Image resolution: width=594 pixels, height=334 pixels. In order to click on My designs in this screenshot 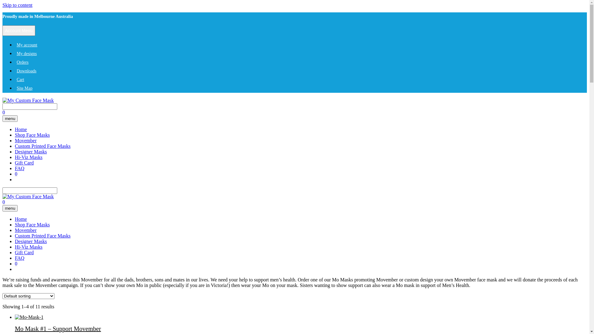, I will do `click(27, 54)`.